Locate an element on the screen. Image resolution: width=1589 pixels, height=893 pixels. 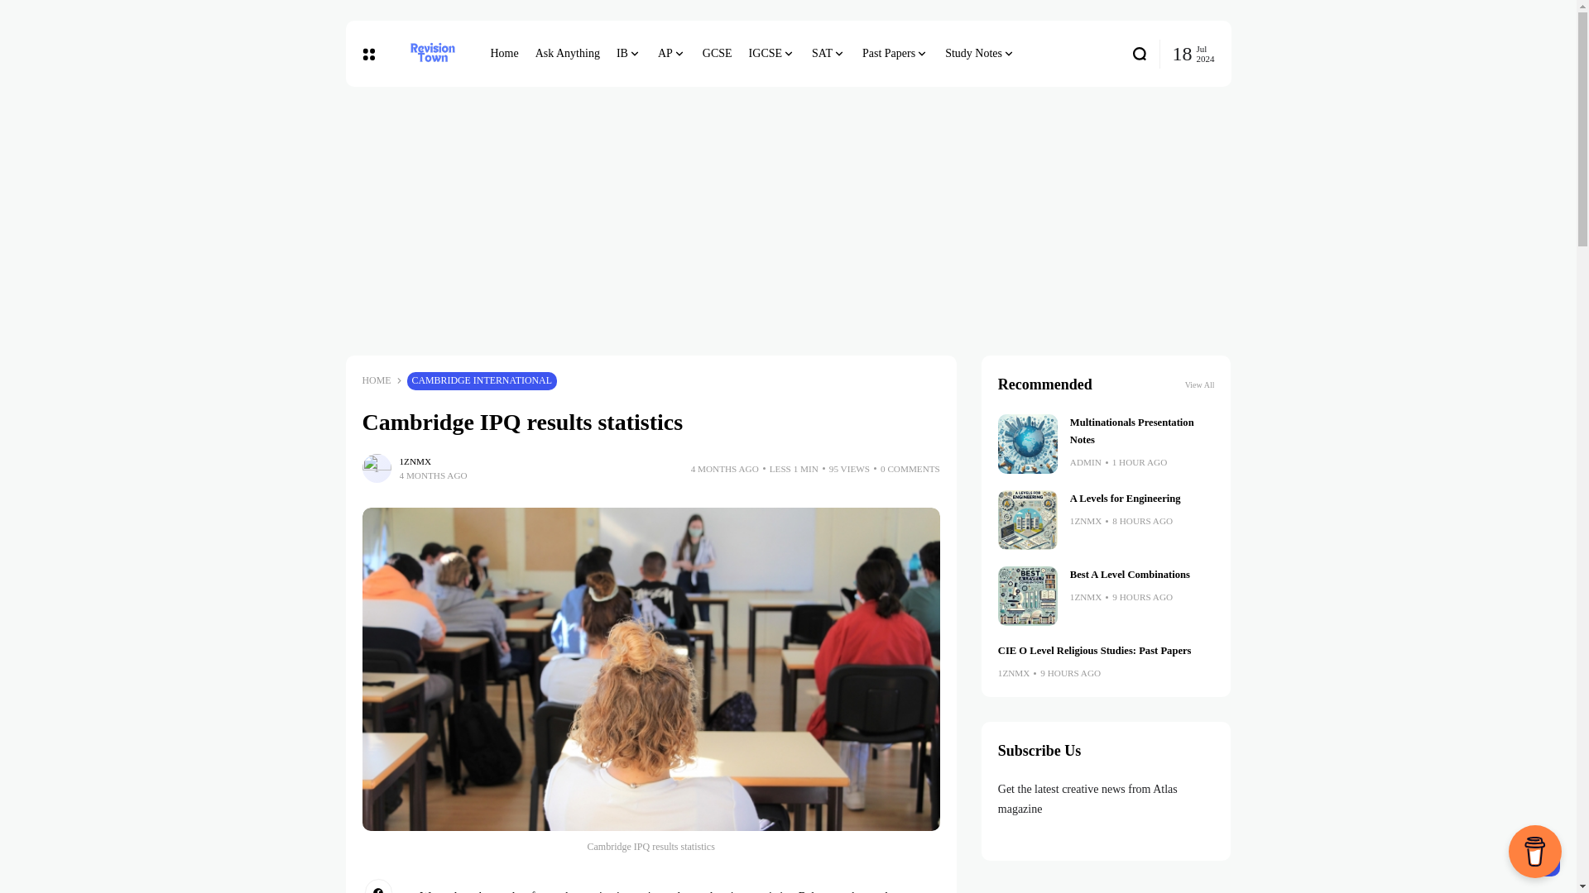
RivisionTown is located at coordinates (432, 54).